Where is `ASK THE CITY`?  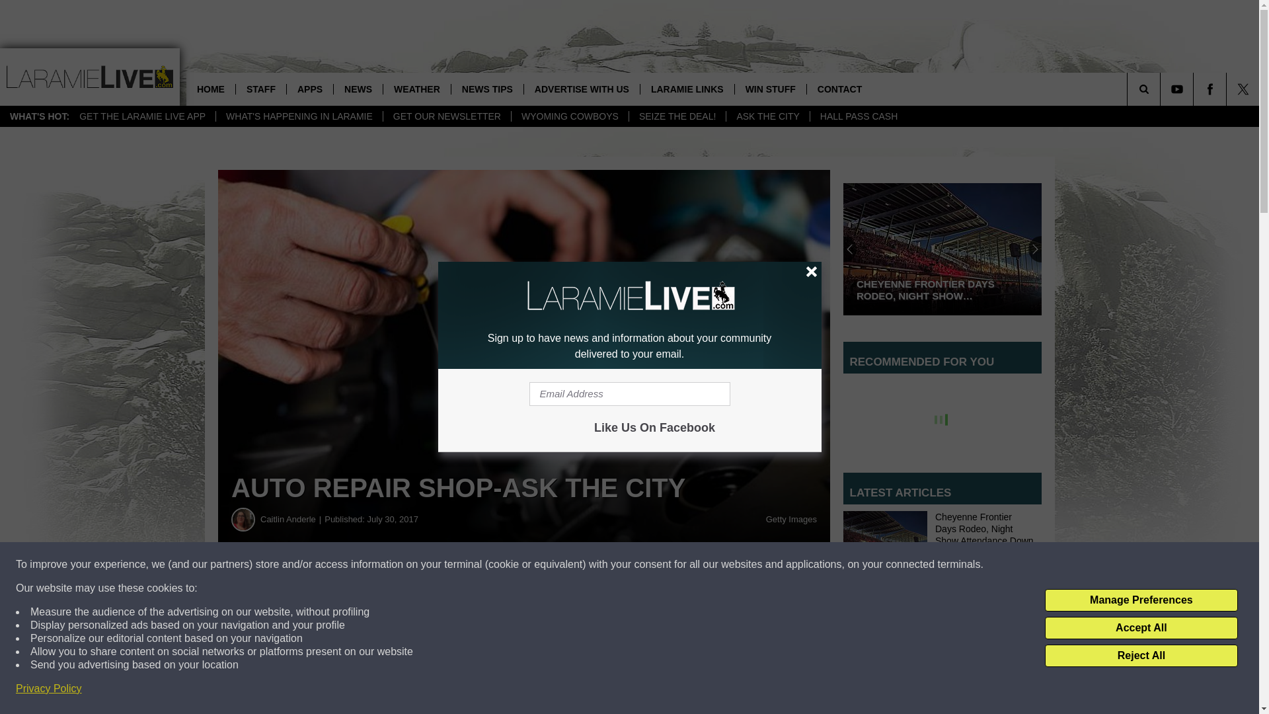 ASK THE CITY is located at coordinates (767, 116).